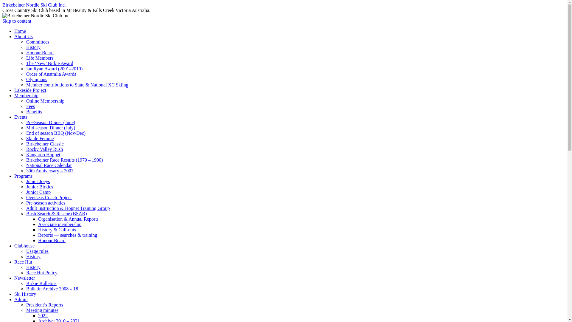  What do you see at coordinates (42, 273) in the screenshot?
I see `Race Hut Policy` at bounding box center [42, 273].